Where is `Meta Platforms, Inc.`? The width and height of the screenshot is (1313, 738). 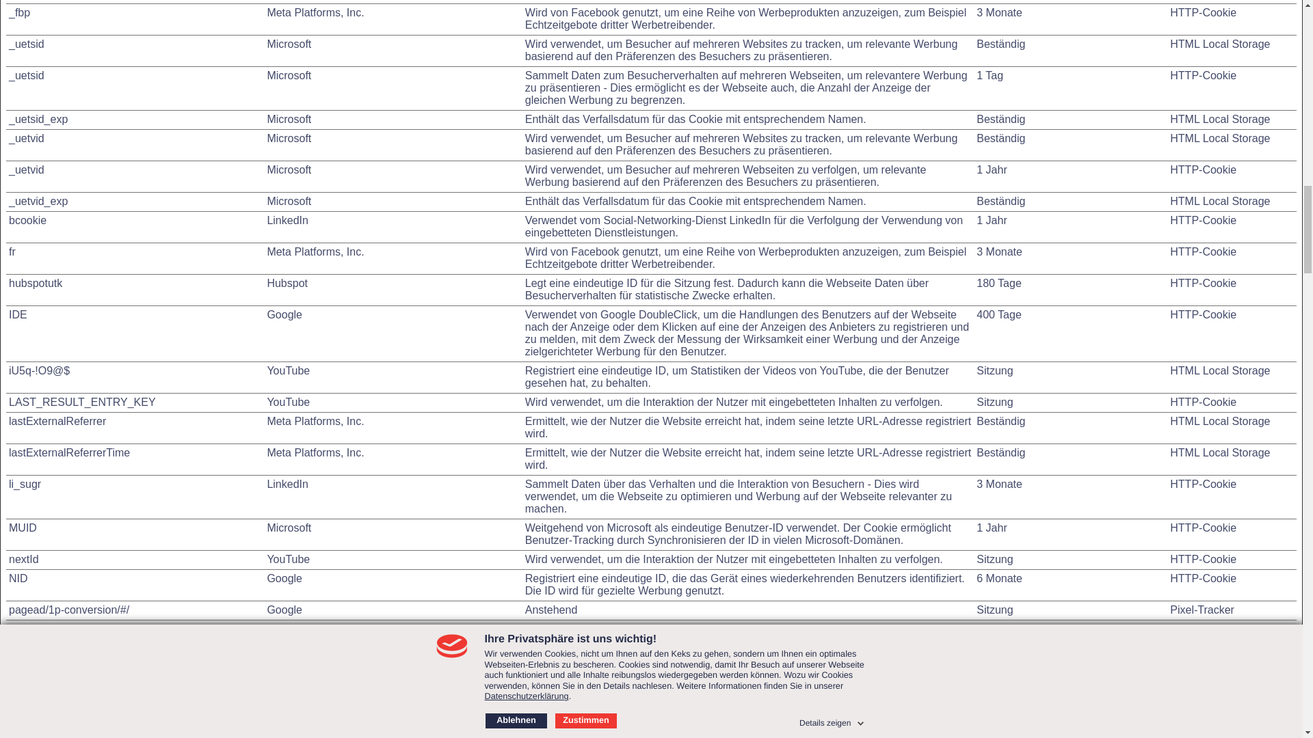 Meta Platforms, Inc. is located at coordinates (315, 421).